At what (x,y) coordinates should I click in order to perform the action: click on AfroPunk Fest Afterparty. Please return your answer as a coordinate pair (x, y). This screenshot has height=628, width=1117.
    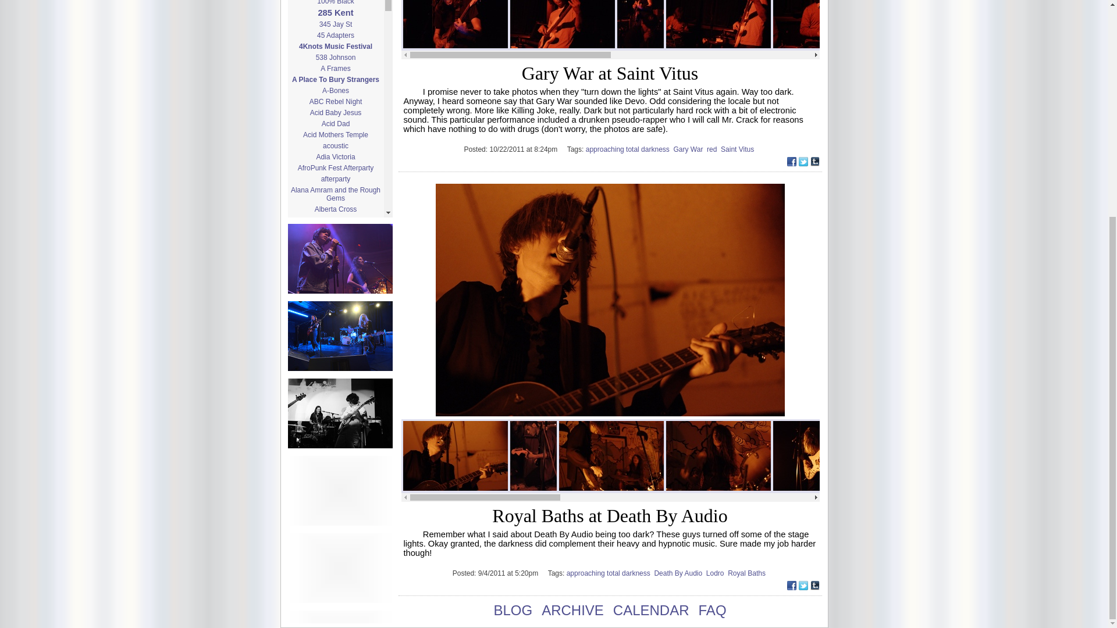
    Looking at the image, I should click on (335, 167).